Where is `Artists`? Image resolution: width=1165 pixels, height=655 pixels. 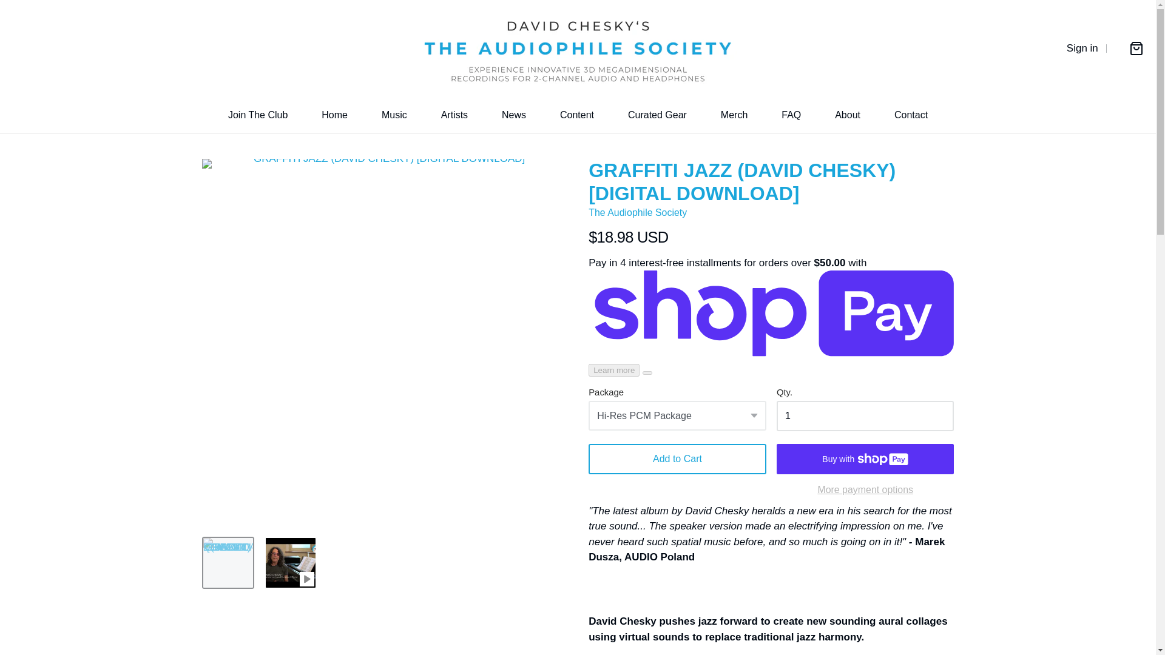
Artists is located at coordinates (454, 115).